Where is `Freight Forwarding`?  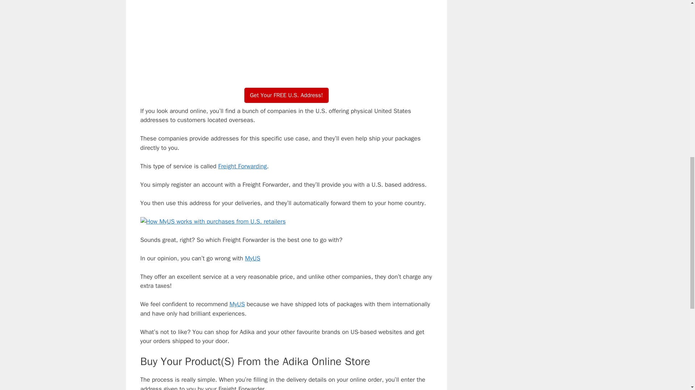 Freight Forwarding is located at coordinates (243, 166).